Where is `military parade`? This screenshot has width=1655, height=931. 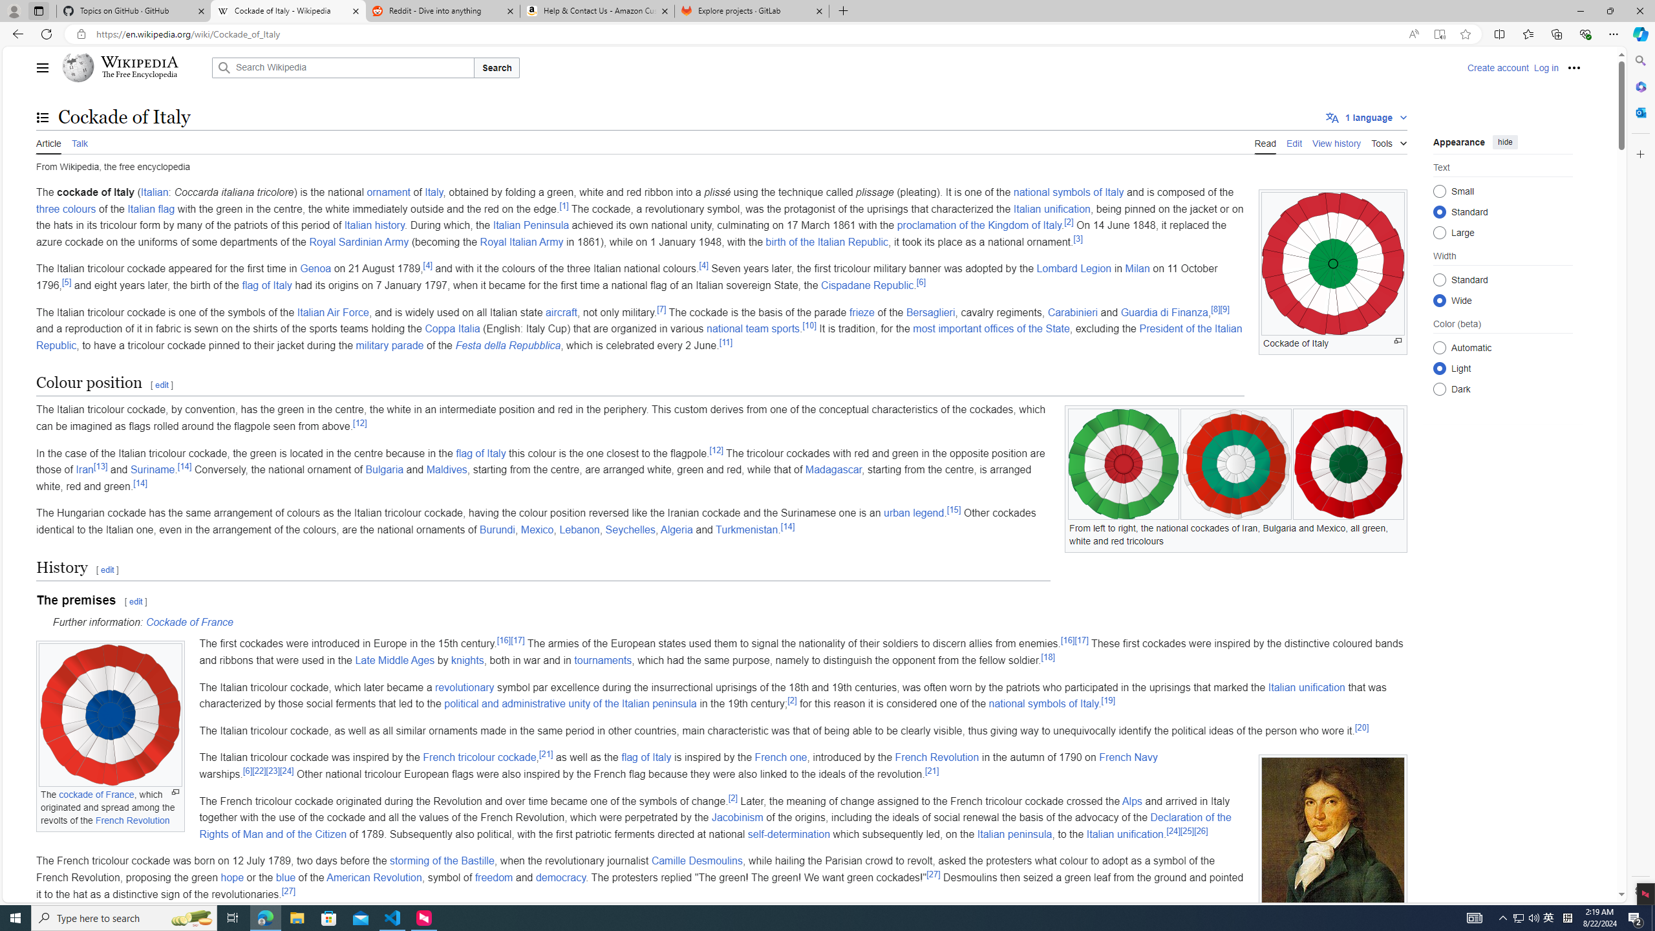 military parade is located at coordinates (389, 345).